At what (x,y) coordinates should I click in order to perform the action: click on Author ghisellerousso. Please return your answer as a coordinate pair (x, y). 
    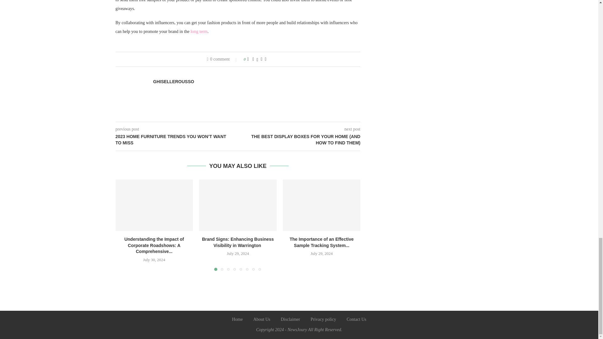
    Looking at the image, I should click on (173, 82).